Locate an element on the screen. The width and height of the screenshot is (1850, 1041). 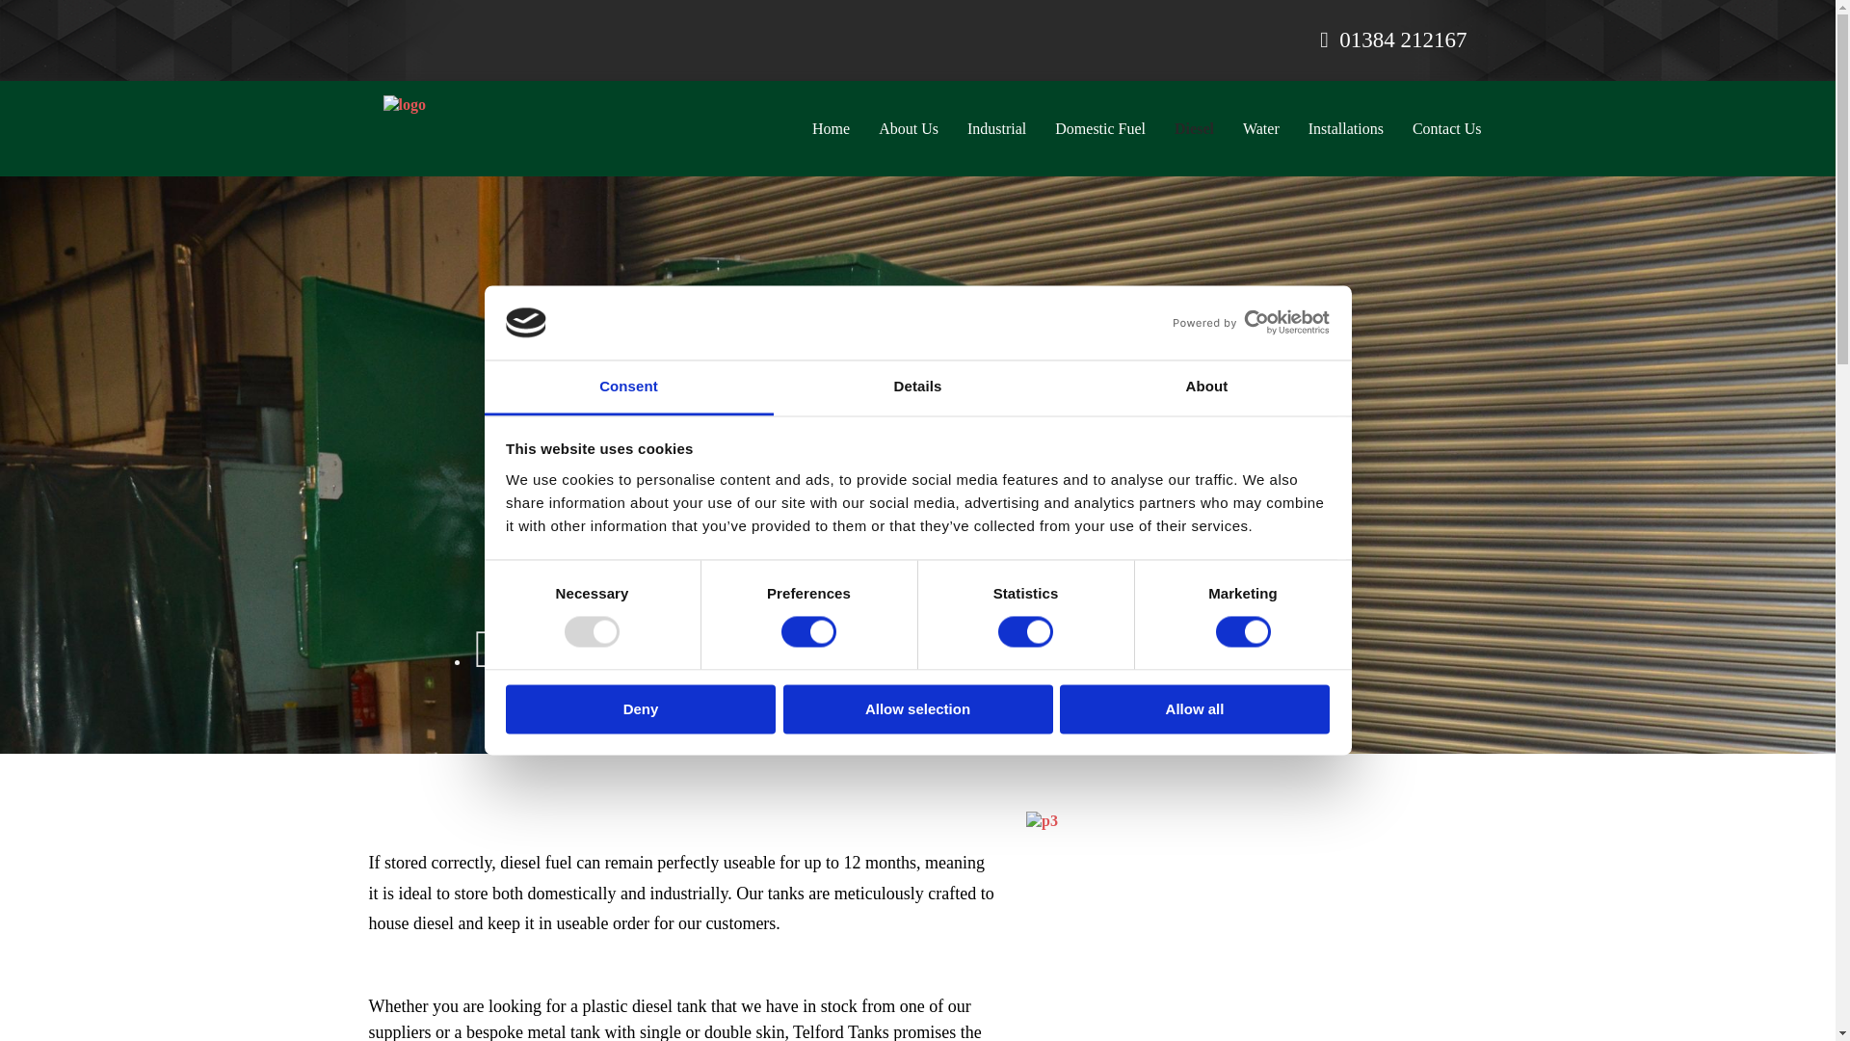
Consent is located at coordinates (628, 387).